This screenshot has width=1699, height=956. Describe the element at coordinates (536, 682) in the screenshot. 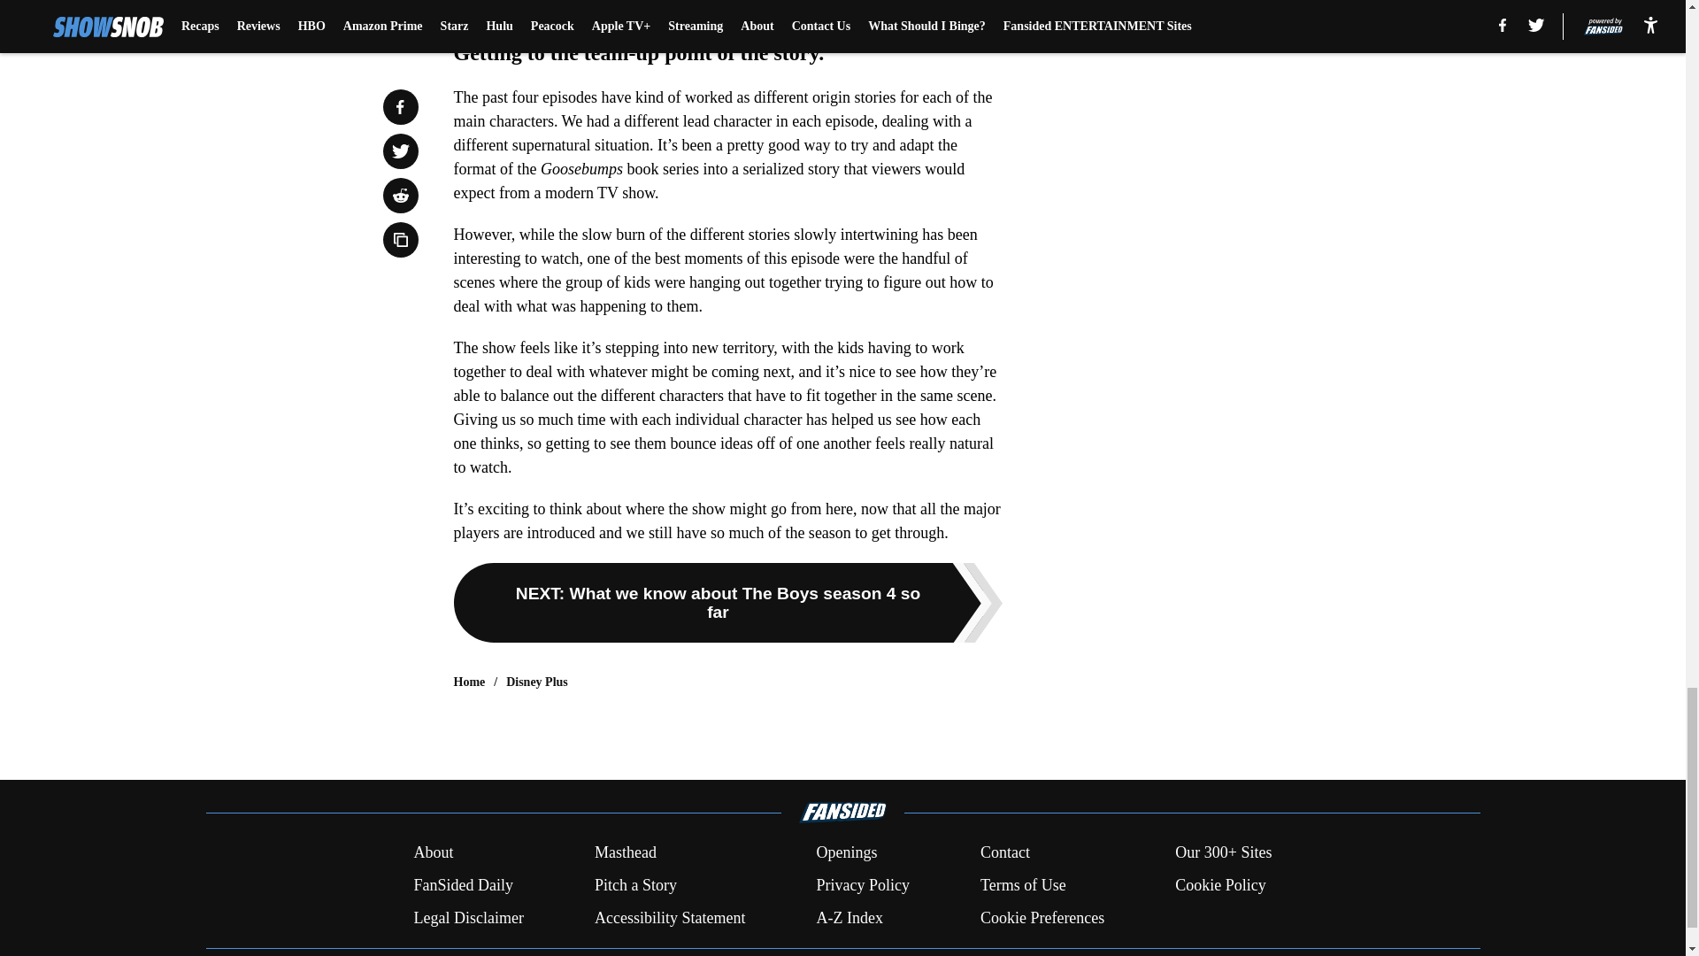

I see `Disney Plus` at that location.